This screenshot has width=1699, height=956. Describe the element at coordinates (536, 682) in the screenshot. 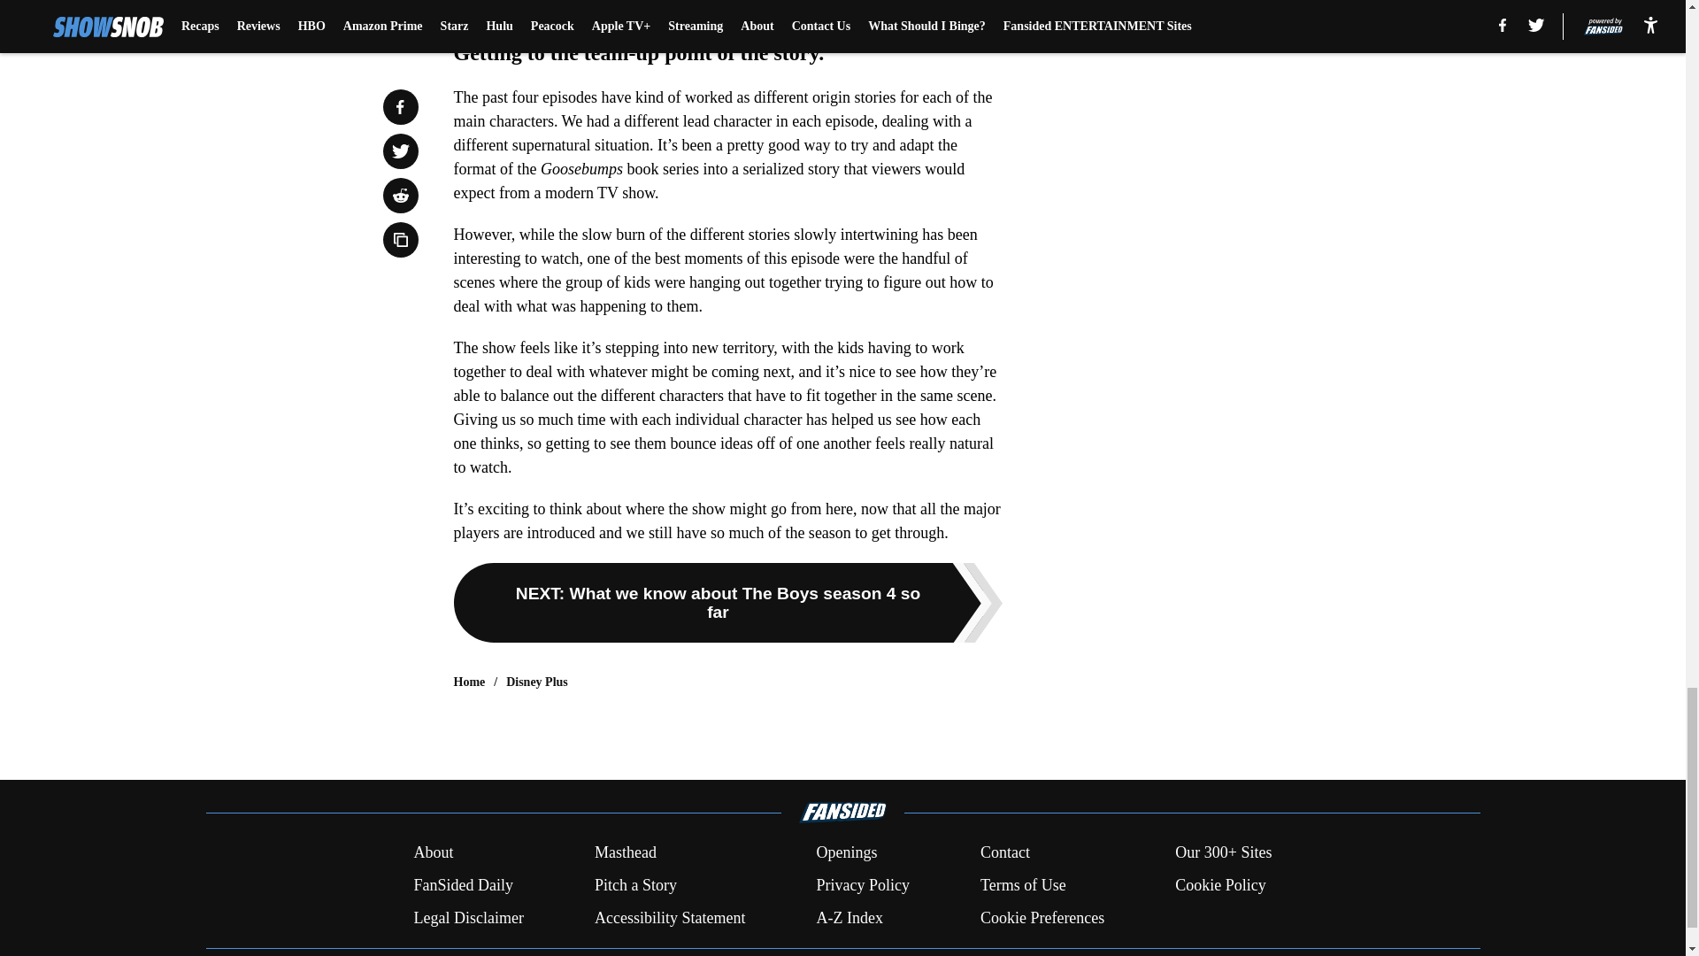

I see `Disney Plus` at that location.